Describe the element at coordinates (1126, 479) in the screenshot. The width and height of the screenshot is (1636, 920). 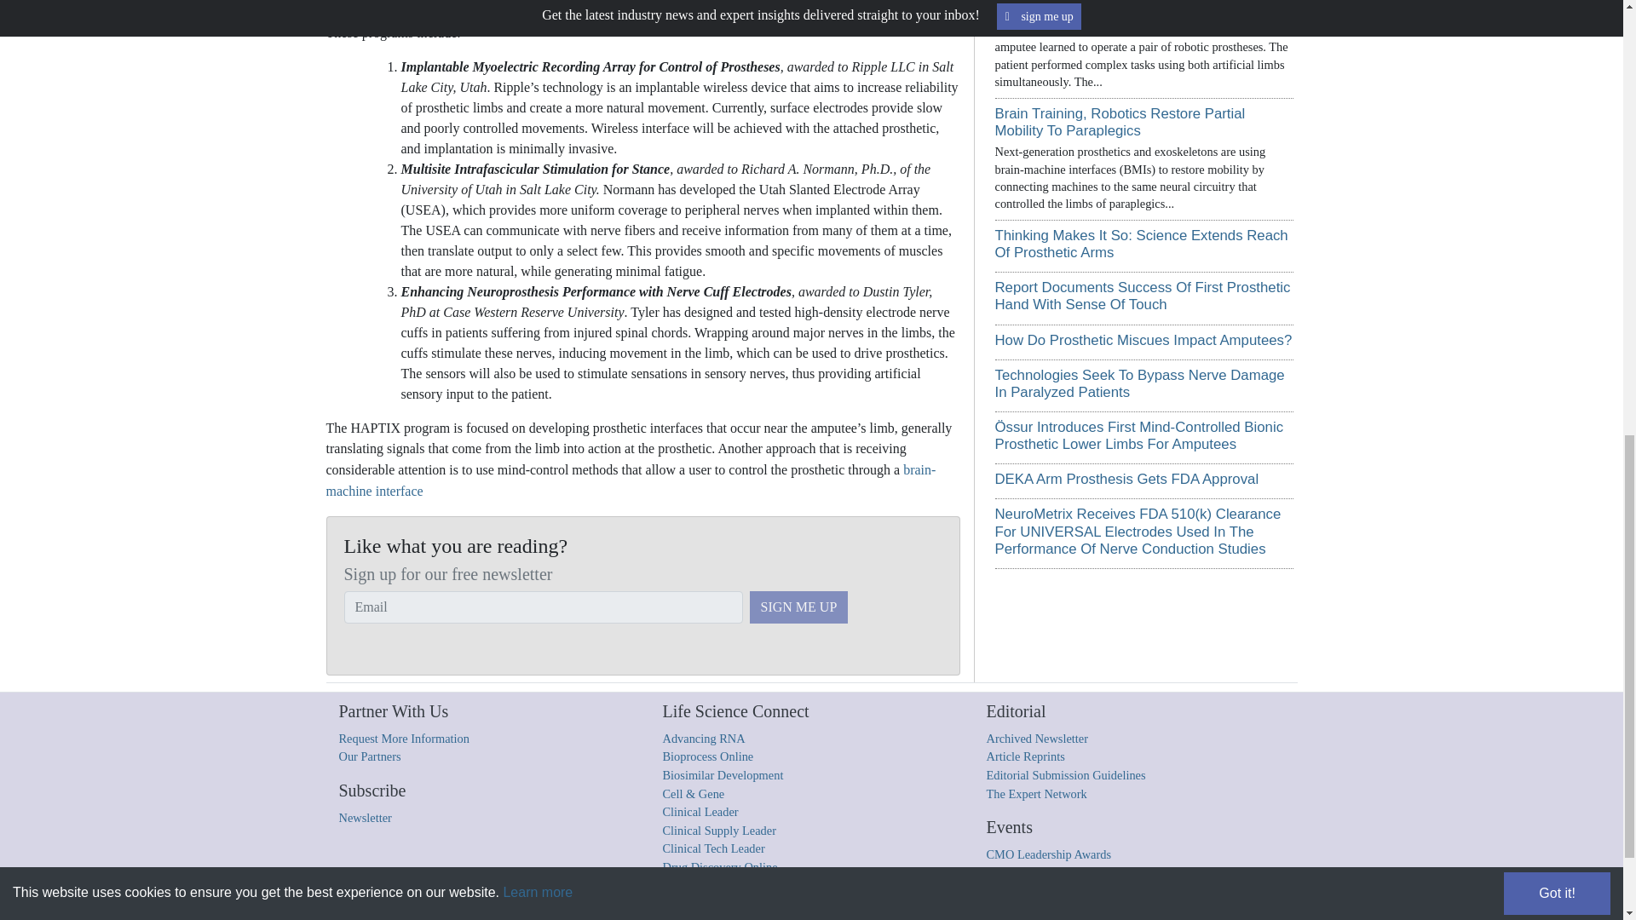
I see `DEKA Arm Prosthesis Gets FDA Approval` at that location.